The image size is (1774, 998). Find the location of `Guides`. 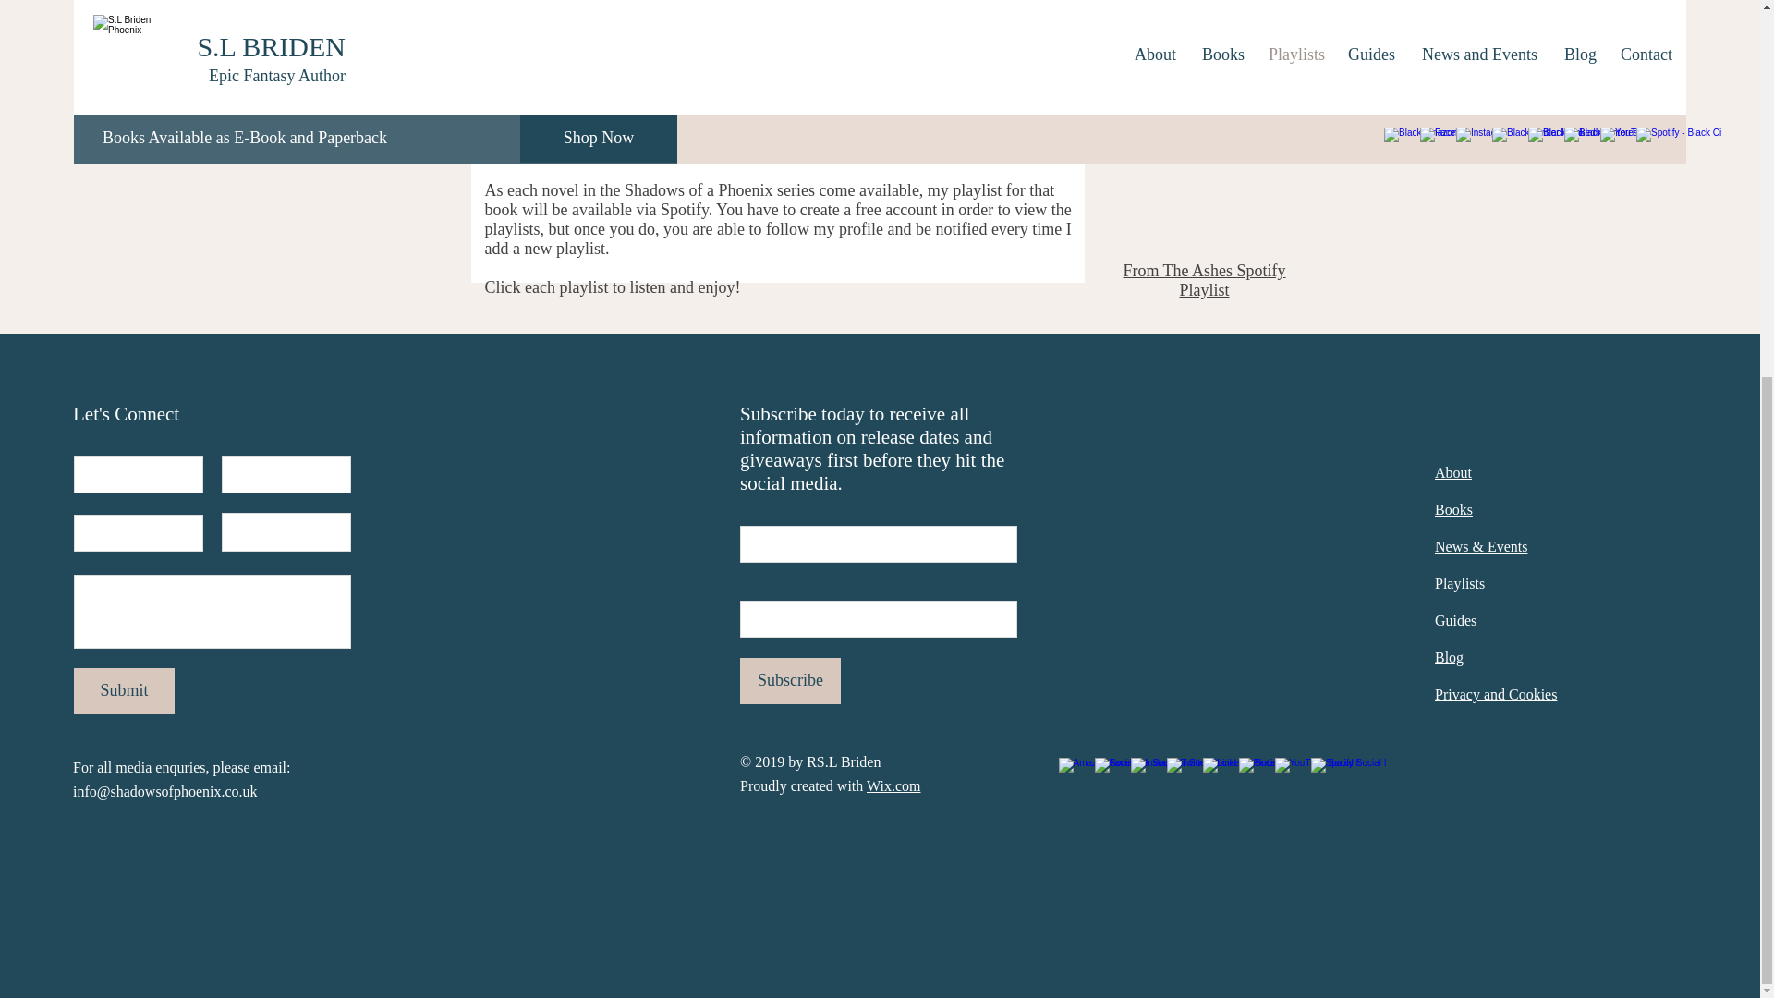

Guides is located at coordinates (1455, 621).